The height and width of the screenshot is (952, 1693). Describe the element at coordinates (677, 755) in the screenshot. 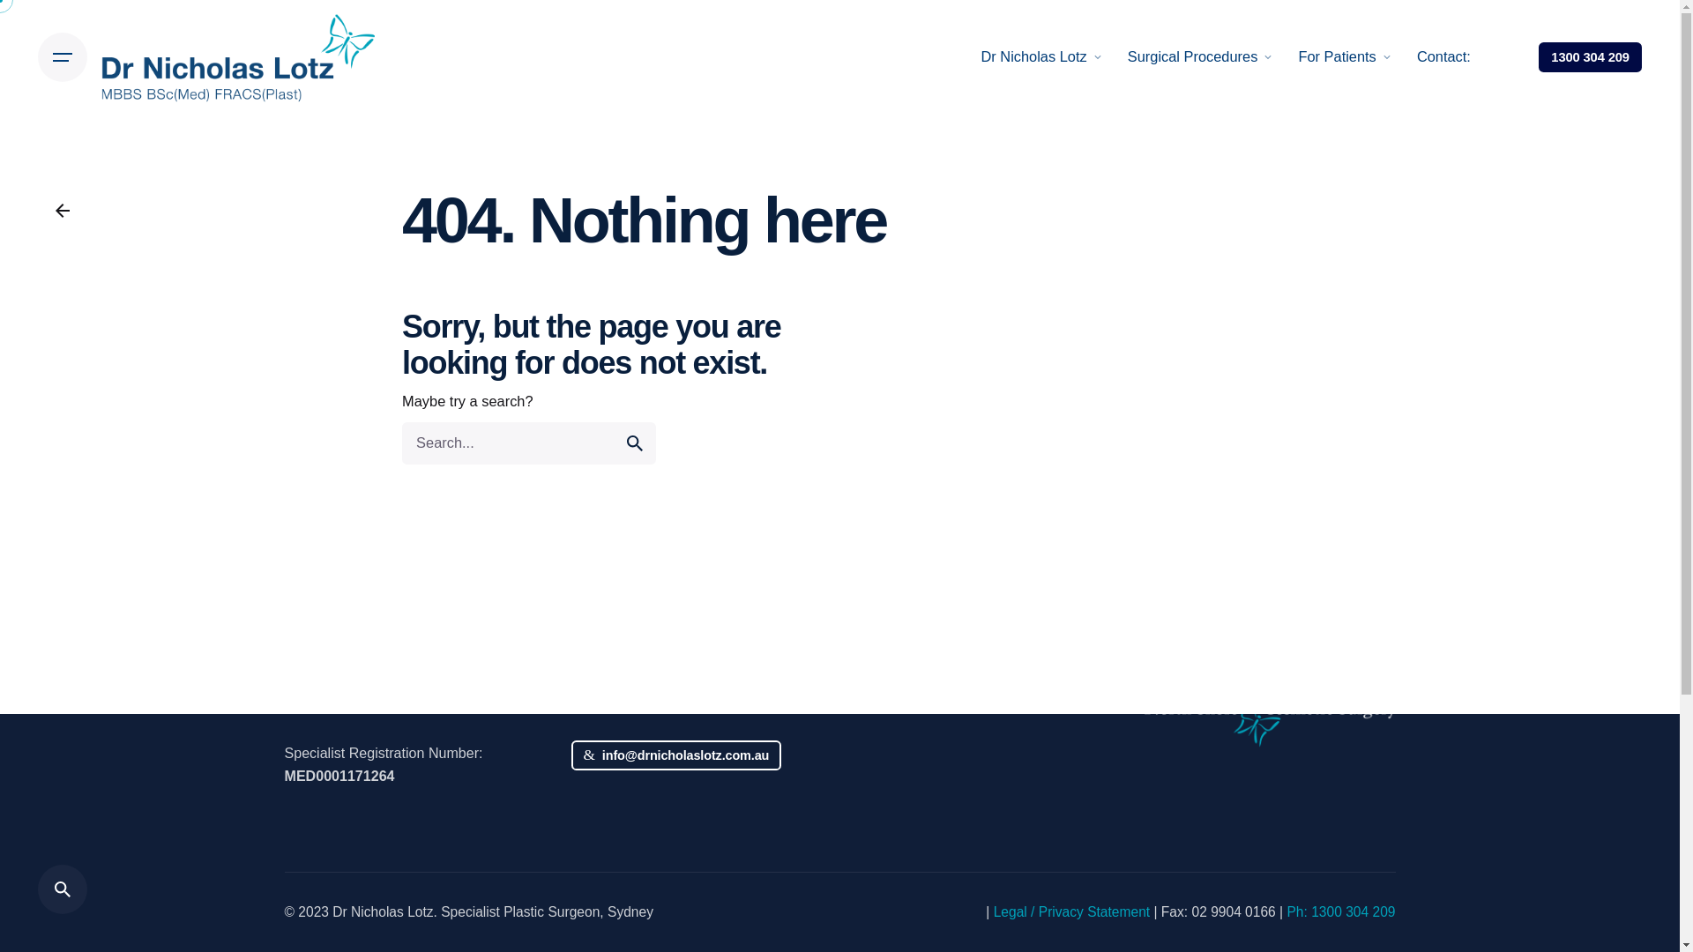

I see `info@drnicholaslotz.com.au` at that location.